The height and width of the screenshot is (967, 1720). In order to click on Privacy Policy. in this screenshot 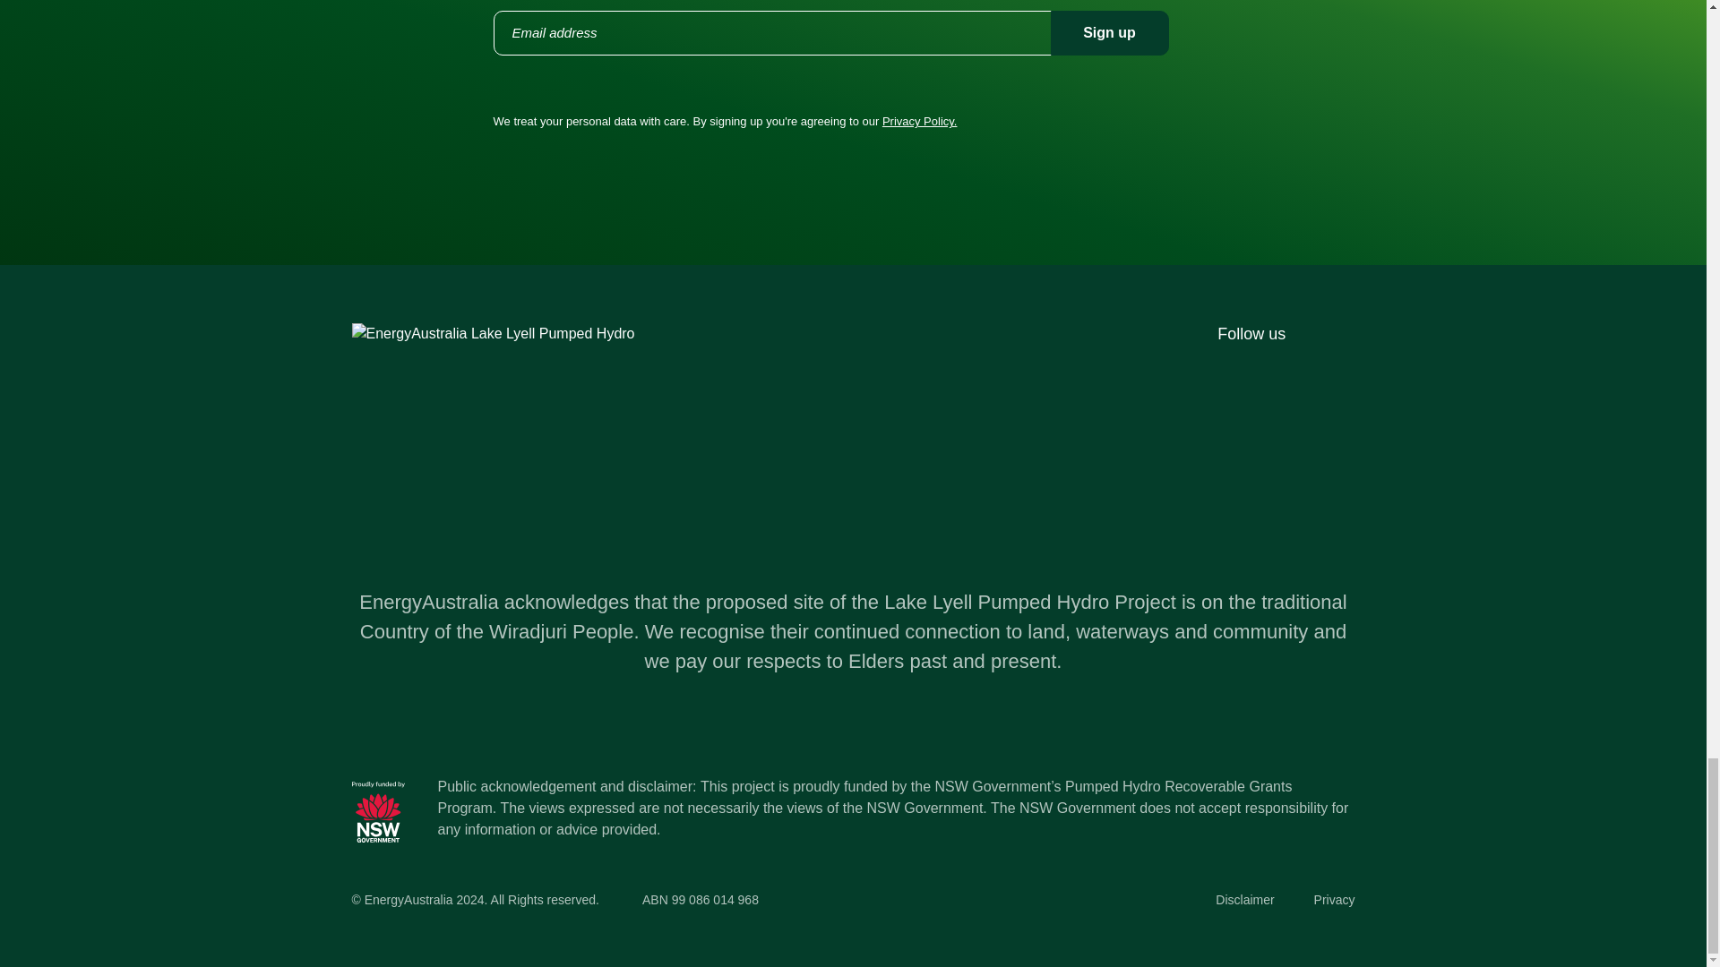, I will do `click(919, 121)`.